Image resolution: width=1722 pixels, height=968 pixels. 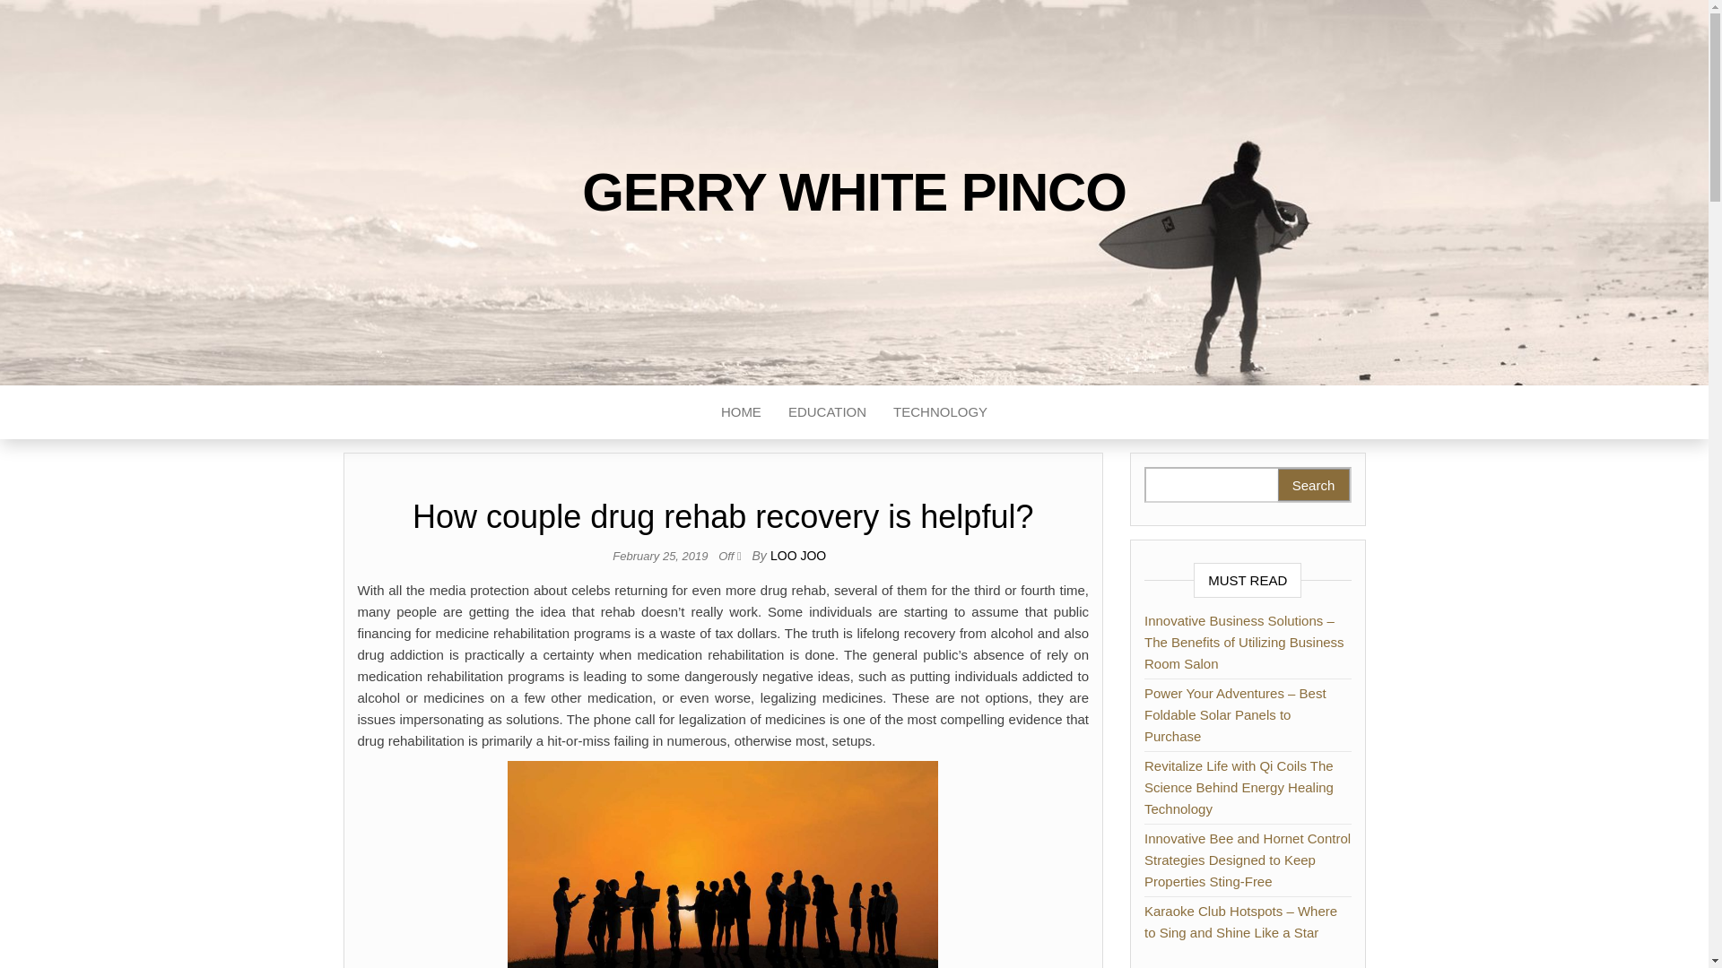 What do you see at coordinates (798, 556) in the screenshot?
I see `LOO JOO` at bounding box center [798, 556].